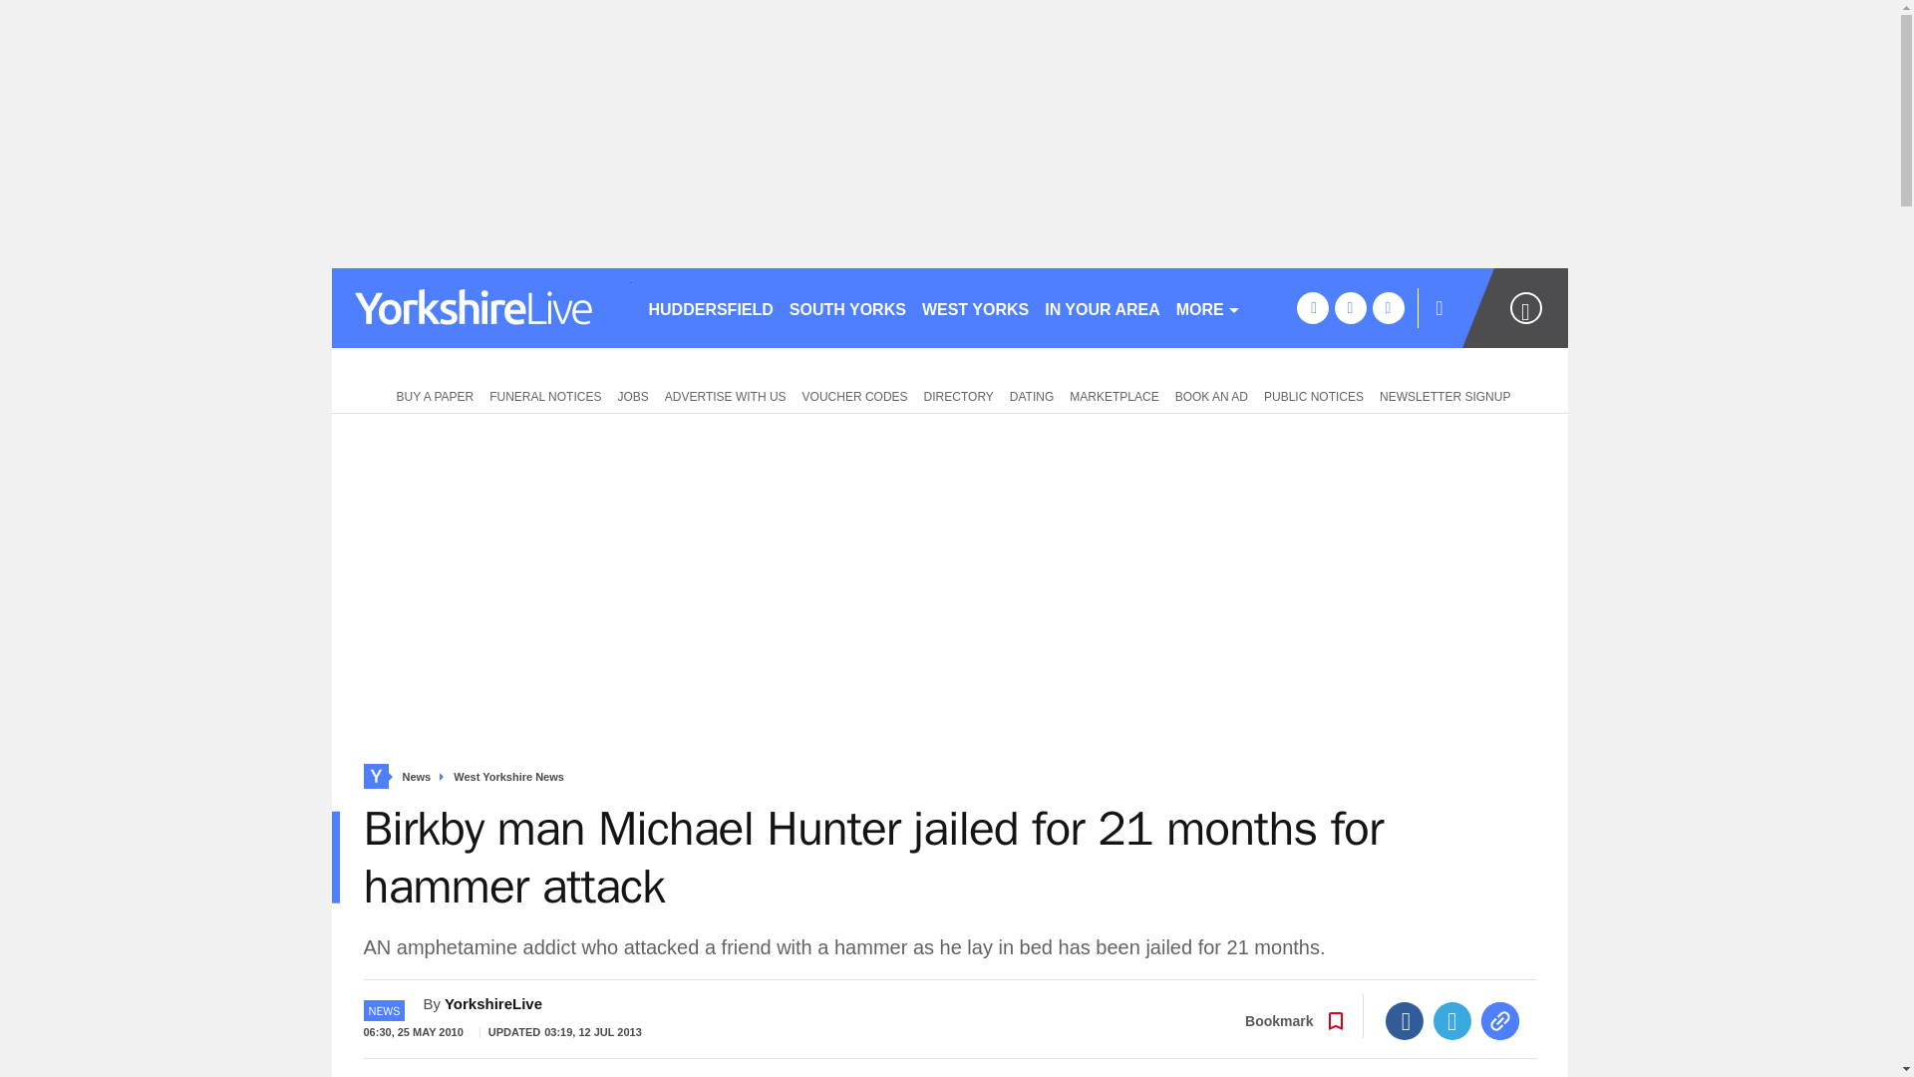 The image size is (1914, 1077). I want to click on HUDDERSFIELD, so click(710, 307).